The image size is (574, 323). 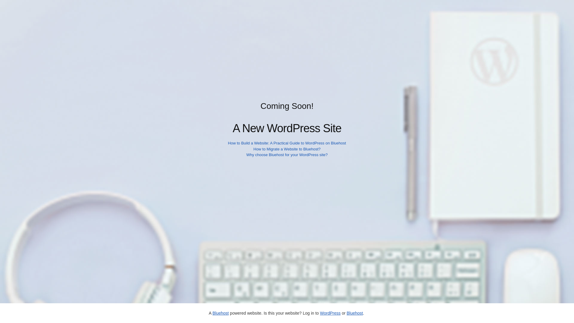 What do you see at coordinates (220, 313) in the screenshot?
I see `Bluehost` at bounding box center [220, 313].